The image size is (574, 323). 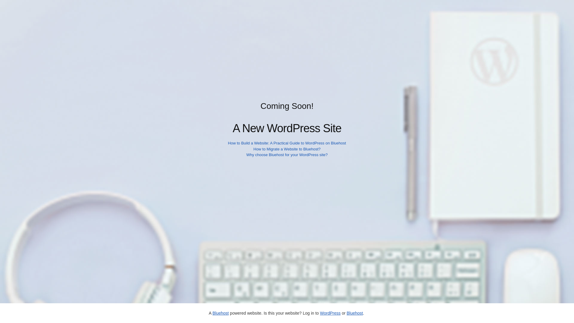 What do you see at coordinates (220, 313) in the screenshot?
I see `Bluehost` at bounding box center [220, 313].